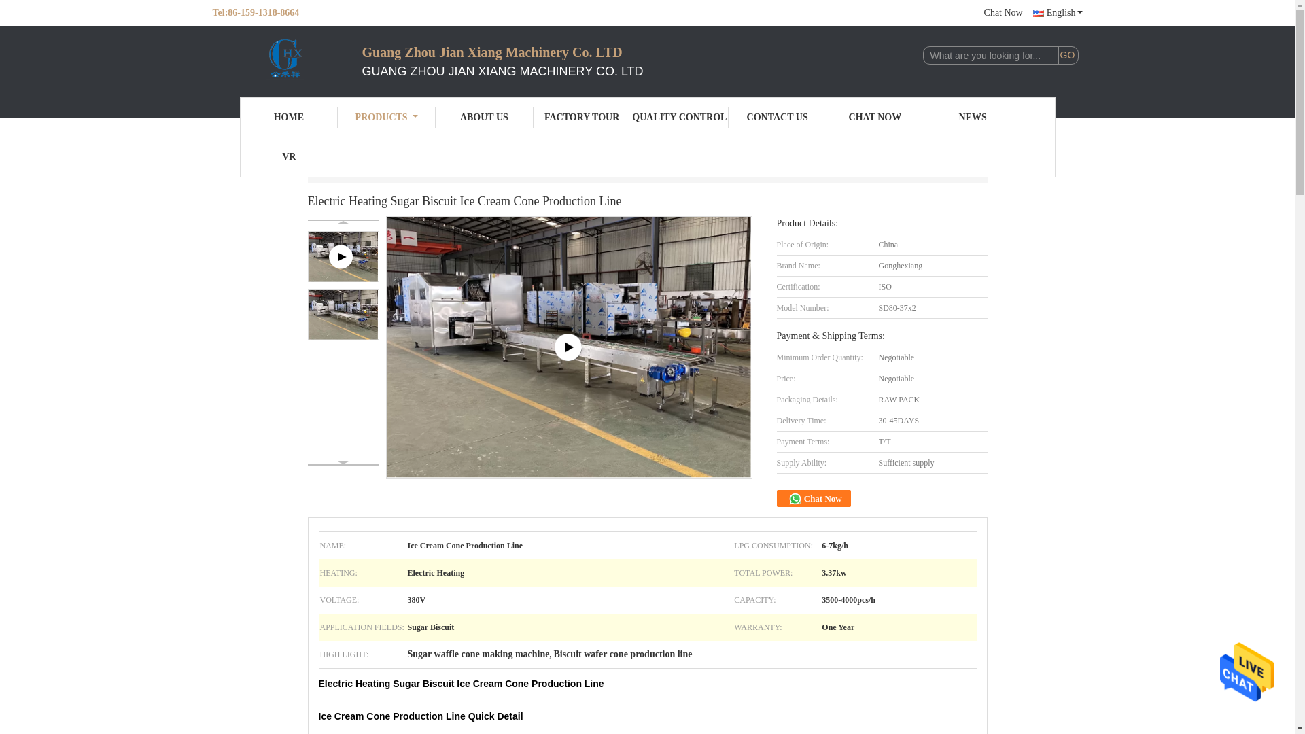 This screenshot has height=734, width=1305. I want to click on ABOUT US, so click(485, 117).